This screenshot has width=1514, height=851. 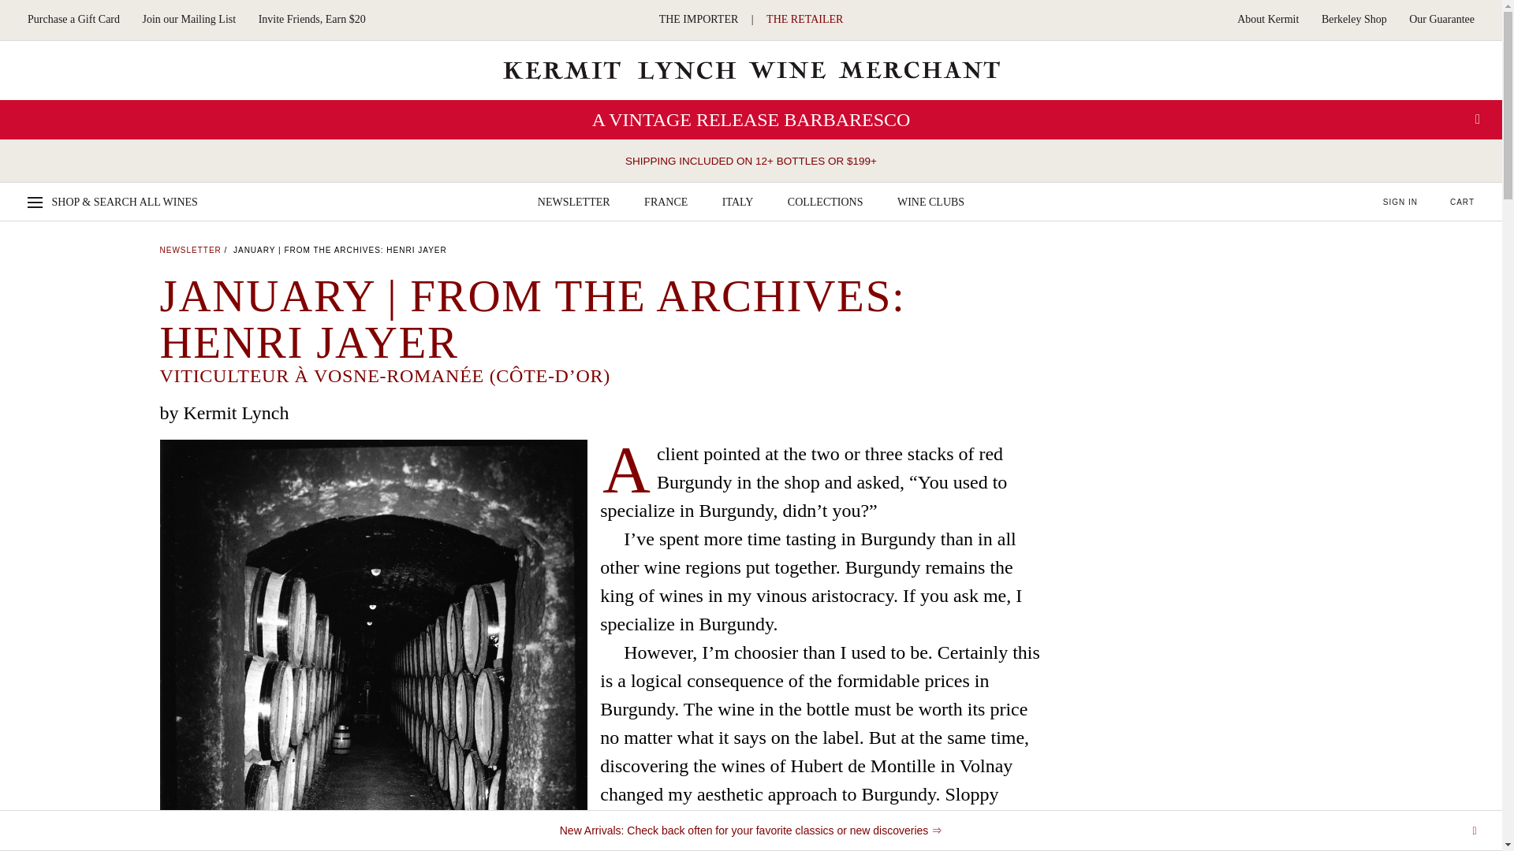 I want to click on Purchase a Gift Card, so click(x=73, y=20).